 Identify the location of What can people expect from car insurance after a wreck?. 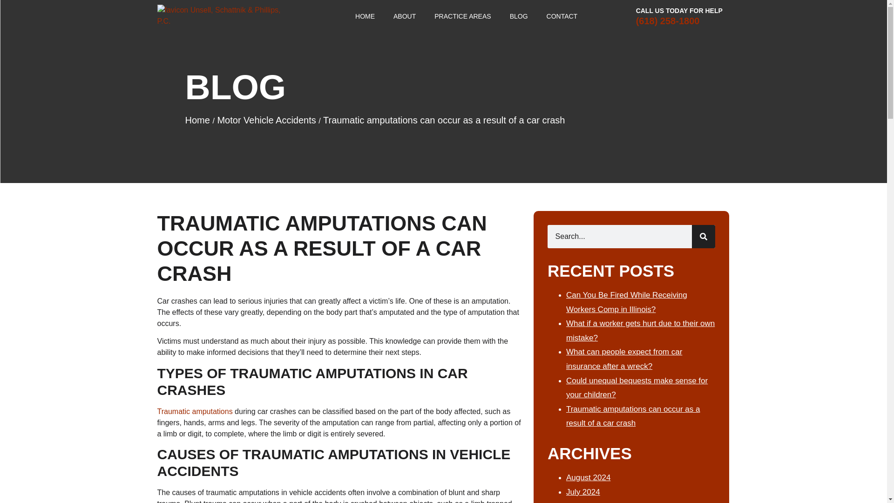
(624, 359).